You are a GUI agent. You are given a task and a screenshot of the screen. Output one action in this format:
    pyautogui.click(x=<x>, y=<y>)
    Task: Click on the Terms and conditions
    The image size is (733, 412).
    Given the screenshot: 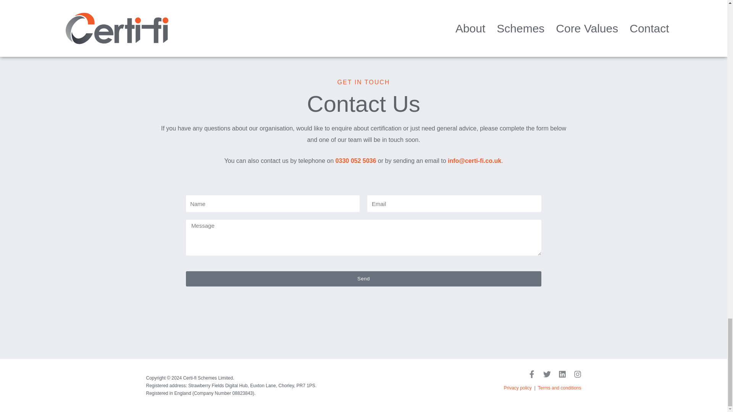 What is the action you would take?
    pyautogui.click(x=560, y=388)
    